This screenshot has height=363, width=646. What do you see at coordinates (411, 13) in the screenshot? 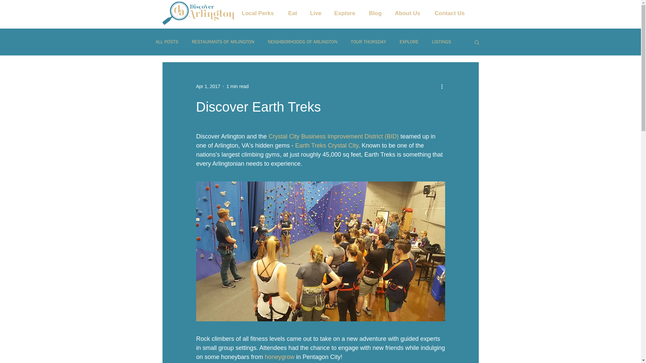
I see `About Us` at bounding box center [411, 13].